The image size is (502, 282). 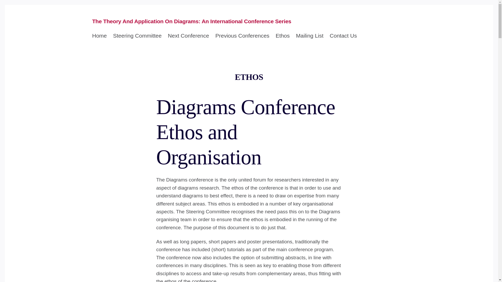 What do you see at coordinates (188, 36) in the screenshot?
I see `Next Conference` at bounding box center [188, 36].